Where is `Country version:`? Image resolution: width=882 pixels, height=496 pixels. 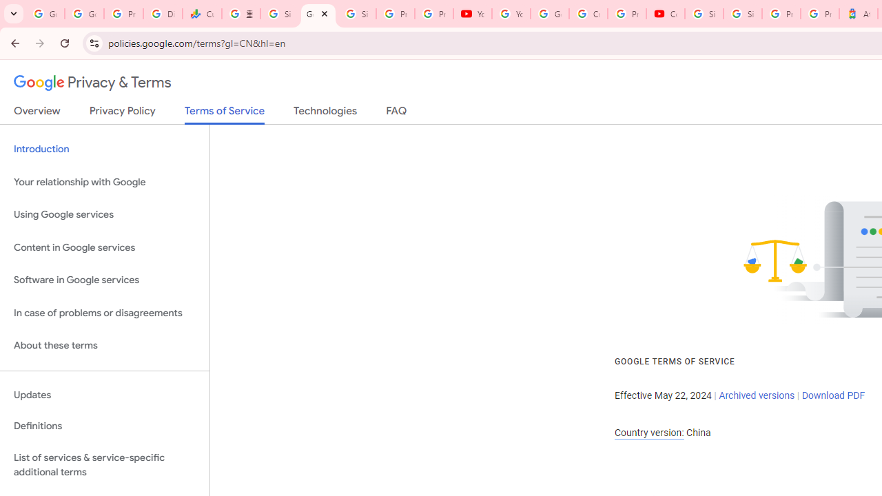 Country version: is located at coordinates (649, 433).